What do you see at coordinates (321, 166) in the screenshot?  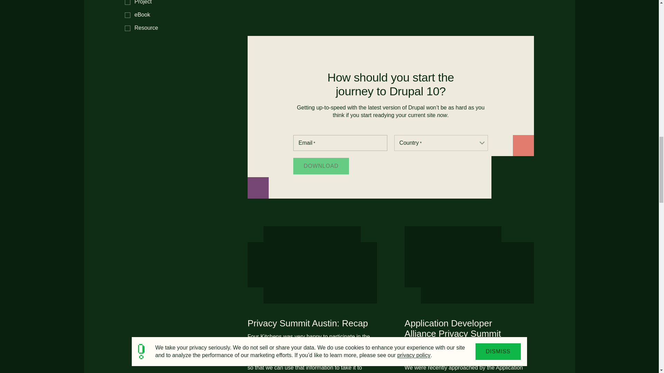 I see `Download` at bounding box center [321, 166].